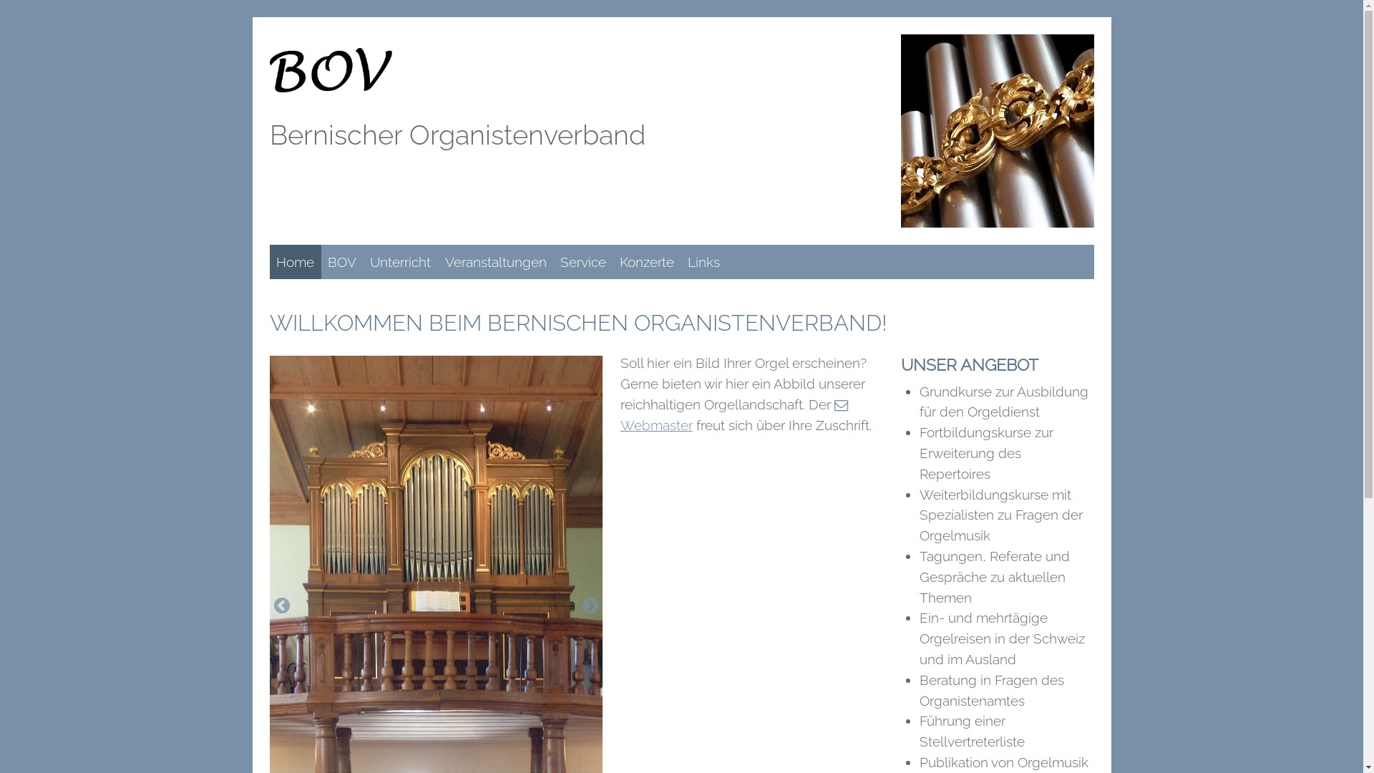 This screenshot has width=1374, height=773. What do you see at coordinates (495, 262) in the screenshot?
I see `Veranstaltungen` at bounding box center [495, 262].